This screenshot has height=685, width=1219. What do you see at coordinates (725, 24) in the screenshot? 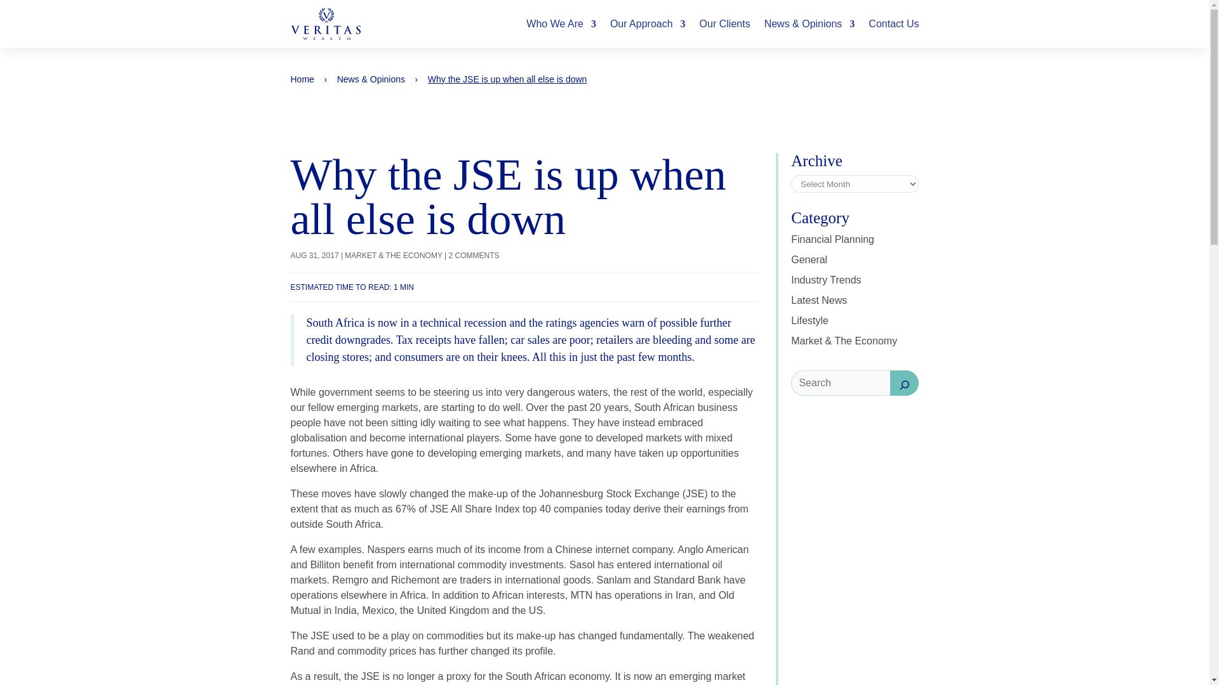
I see `Our Clients` at bounding box center [725, 24].